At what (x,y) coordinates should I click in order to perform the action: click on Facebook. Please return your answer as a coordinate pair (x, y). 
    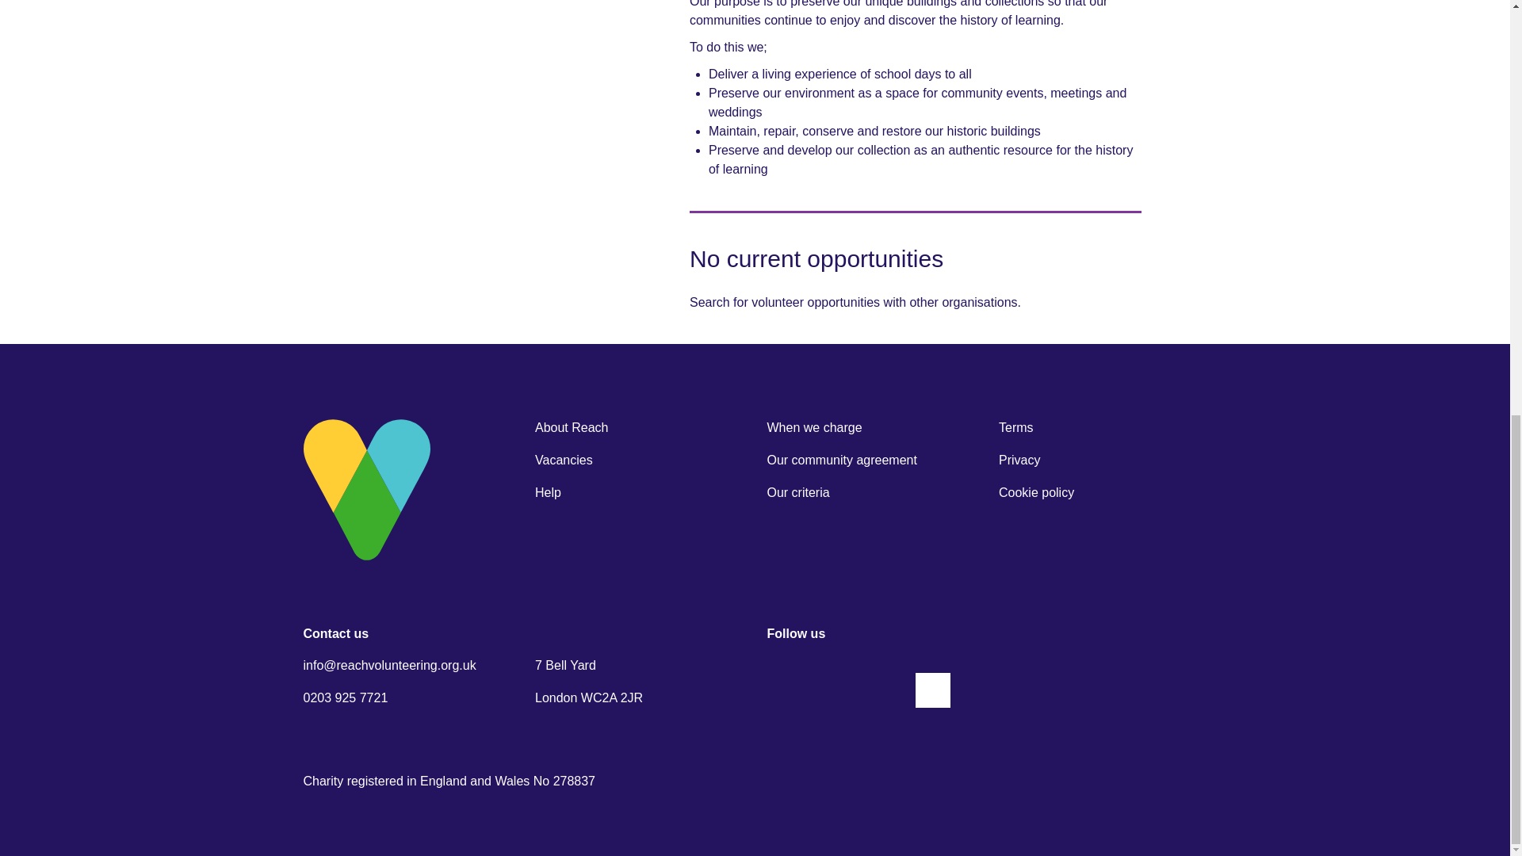
    Looking at the image, I should click on (784, 690).